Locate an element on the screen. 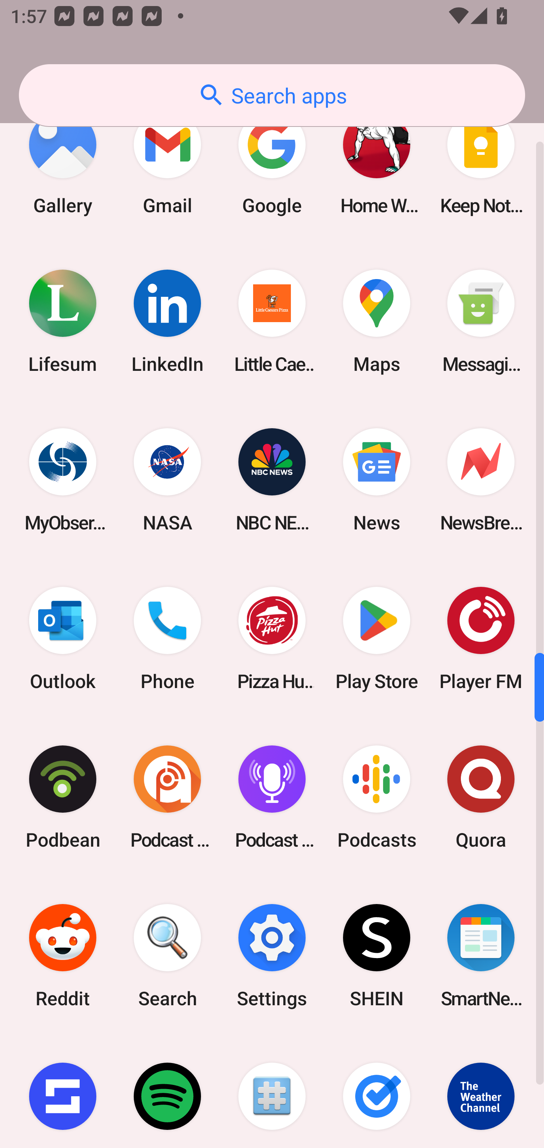 The width and height of the screenshot is (544, 1148). Search is located at coordinates (167, 955).